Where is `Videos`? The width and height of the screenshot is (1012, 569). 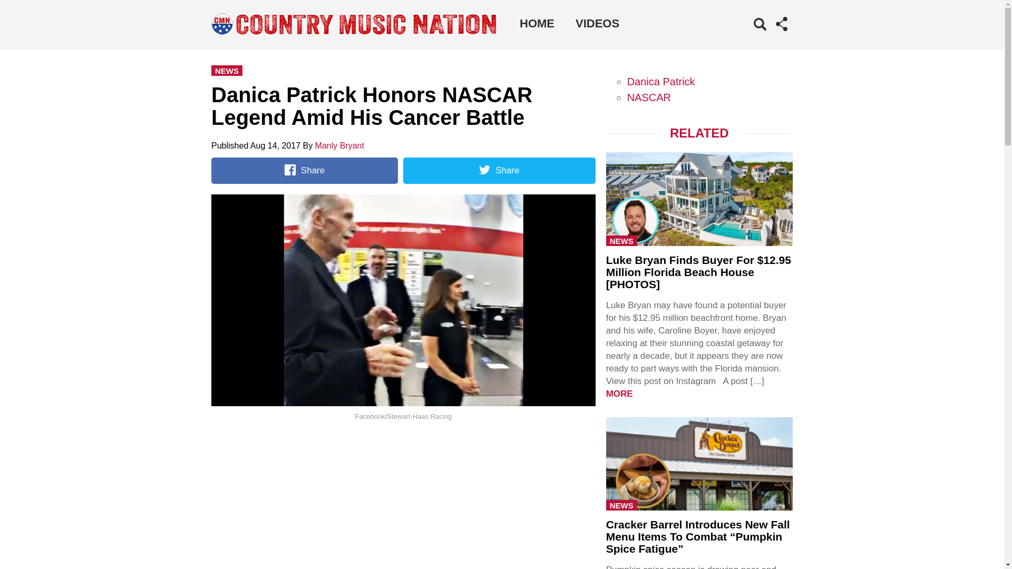 Videos is located at coordinates (597, 23).